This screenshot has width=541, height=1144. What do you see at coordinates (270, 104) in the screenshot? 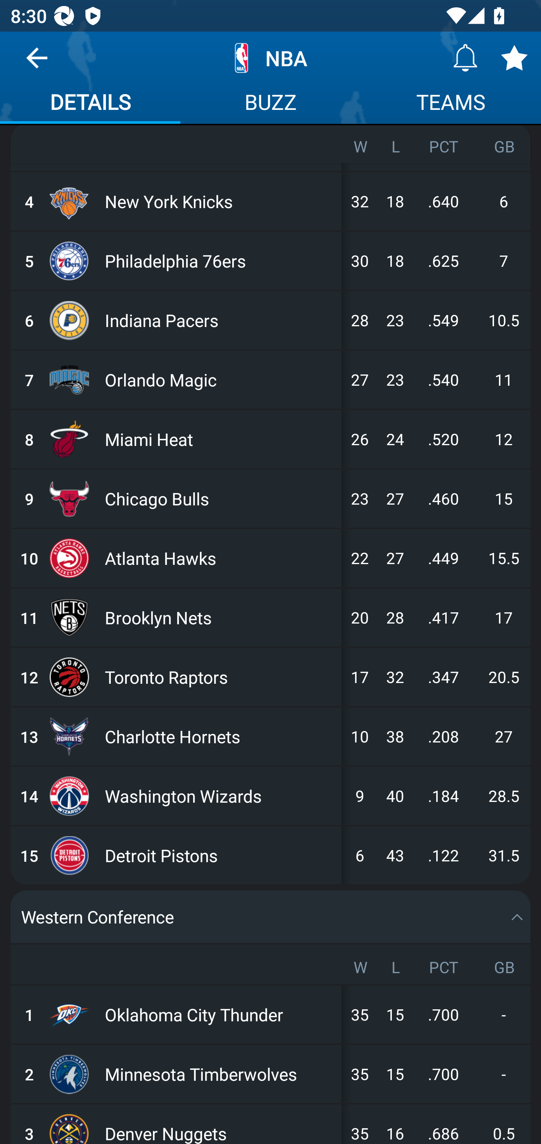
I see `BUZZ` at bounding box center [270, 104].